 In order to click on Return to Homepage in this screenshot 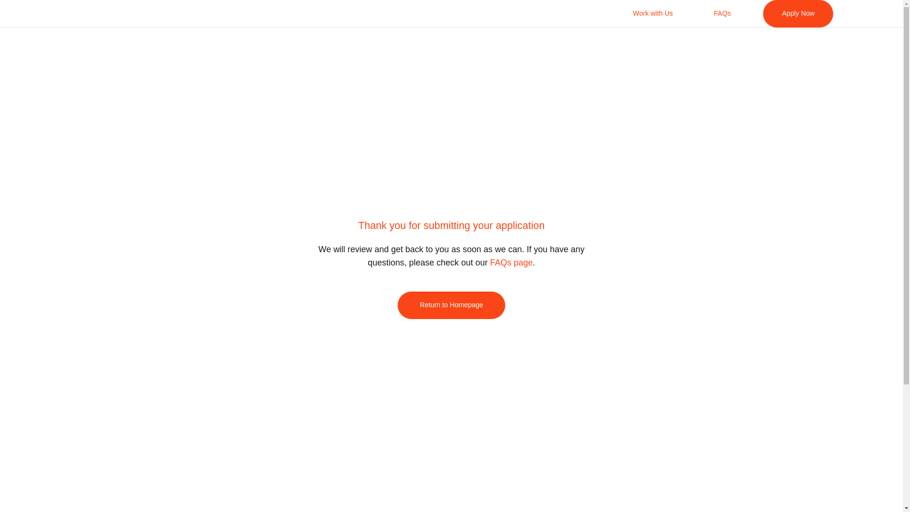, I will do `click(451, 305)`.